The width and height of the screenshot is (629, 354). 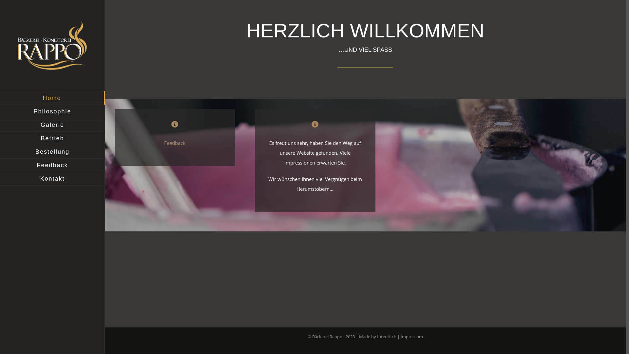 I want to click on Betrieb, so click(x=52, y=138).